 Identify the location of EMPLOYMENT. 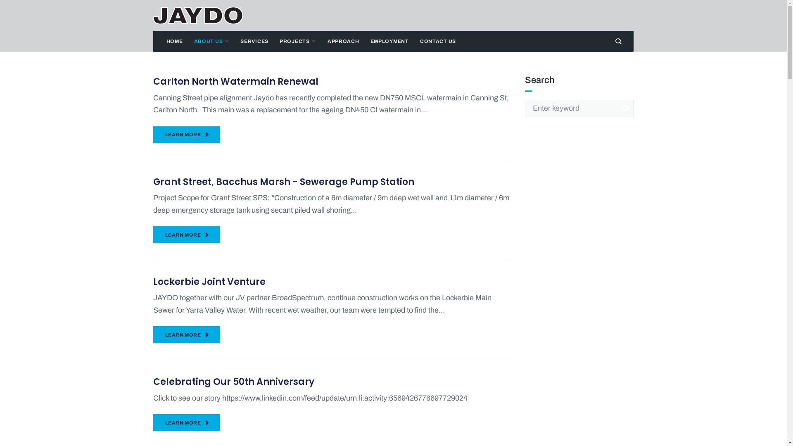
(389, 41).